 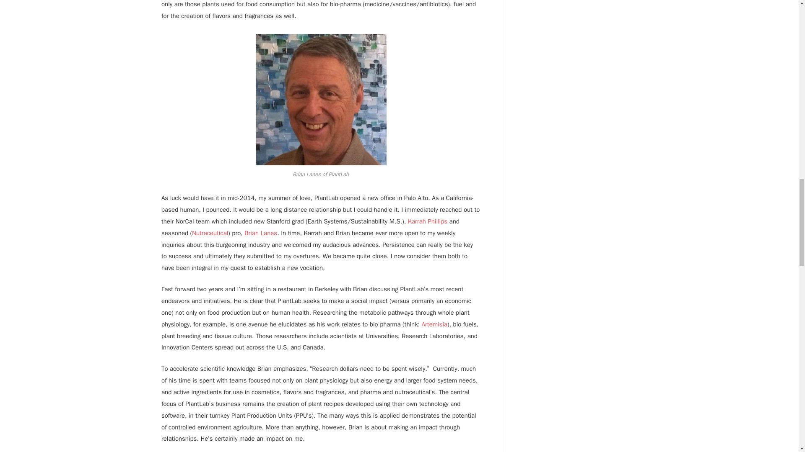 What do you see at coordinates (428, 221) in the screenshot?
I see `Karrah Phillips` at bounding box center [428, 221].